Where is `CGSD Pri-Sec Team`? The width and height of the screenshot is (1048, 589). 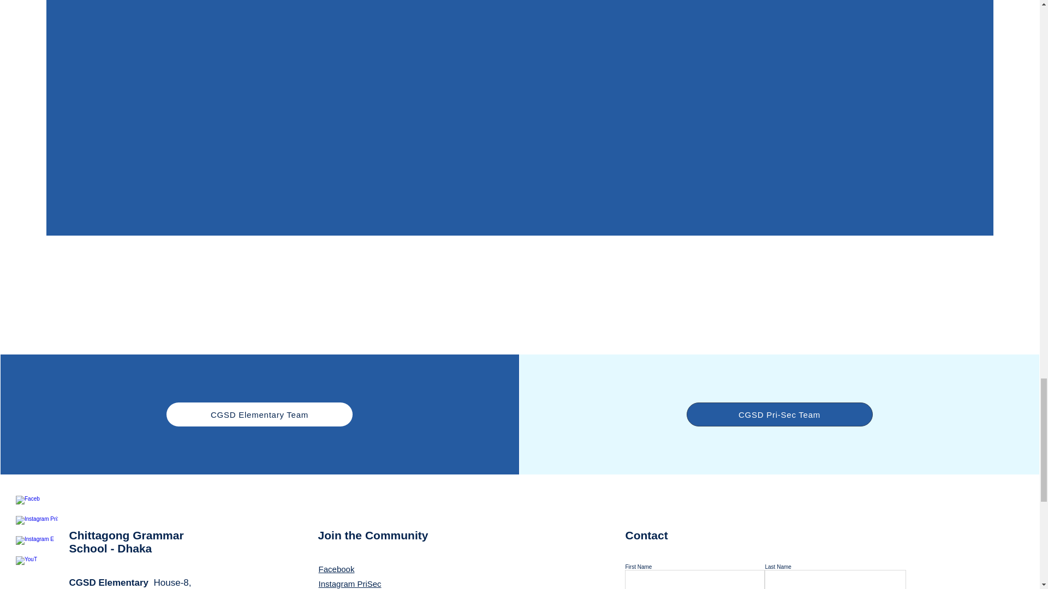 CGSD Pri-Sec Team is located at coordinates (779, 414).